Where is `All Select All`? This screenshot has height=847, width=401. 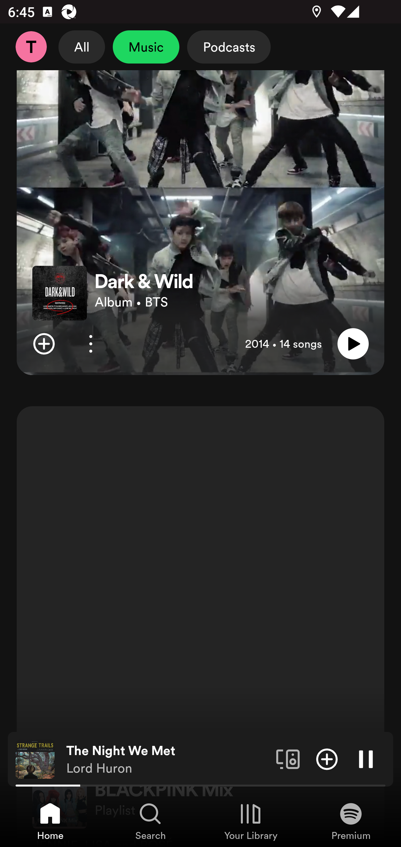
All Select All is located at coordinates (82, 47).